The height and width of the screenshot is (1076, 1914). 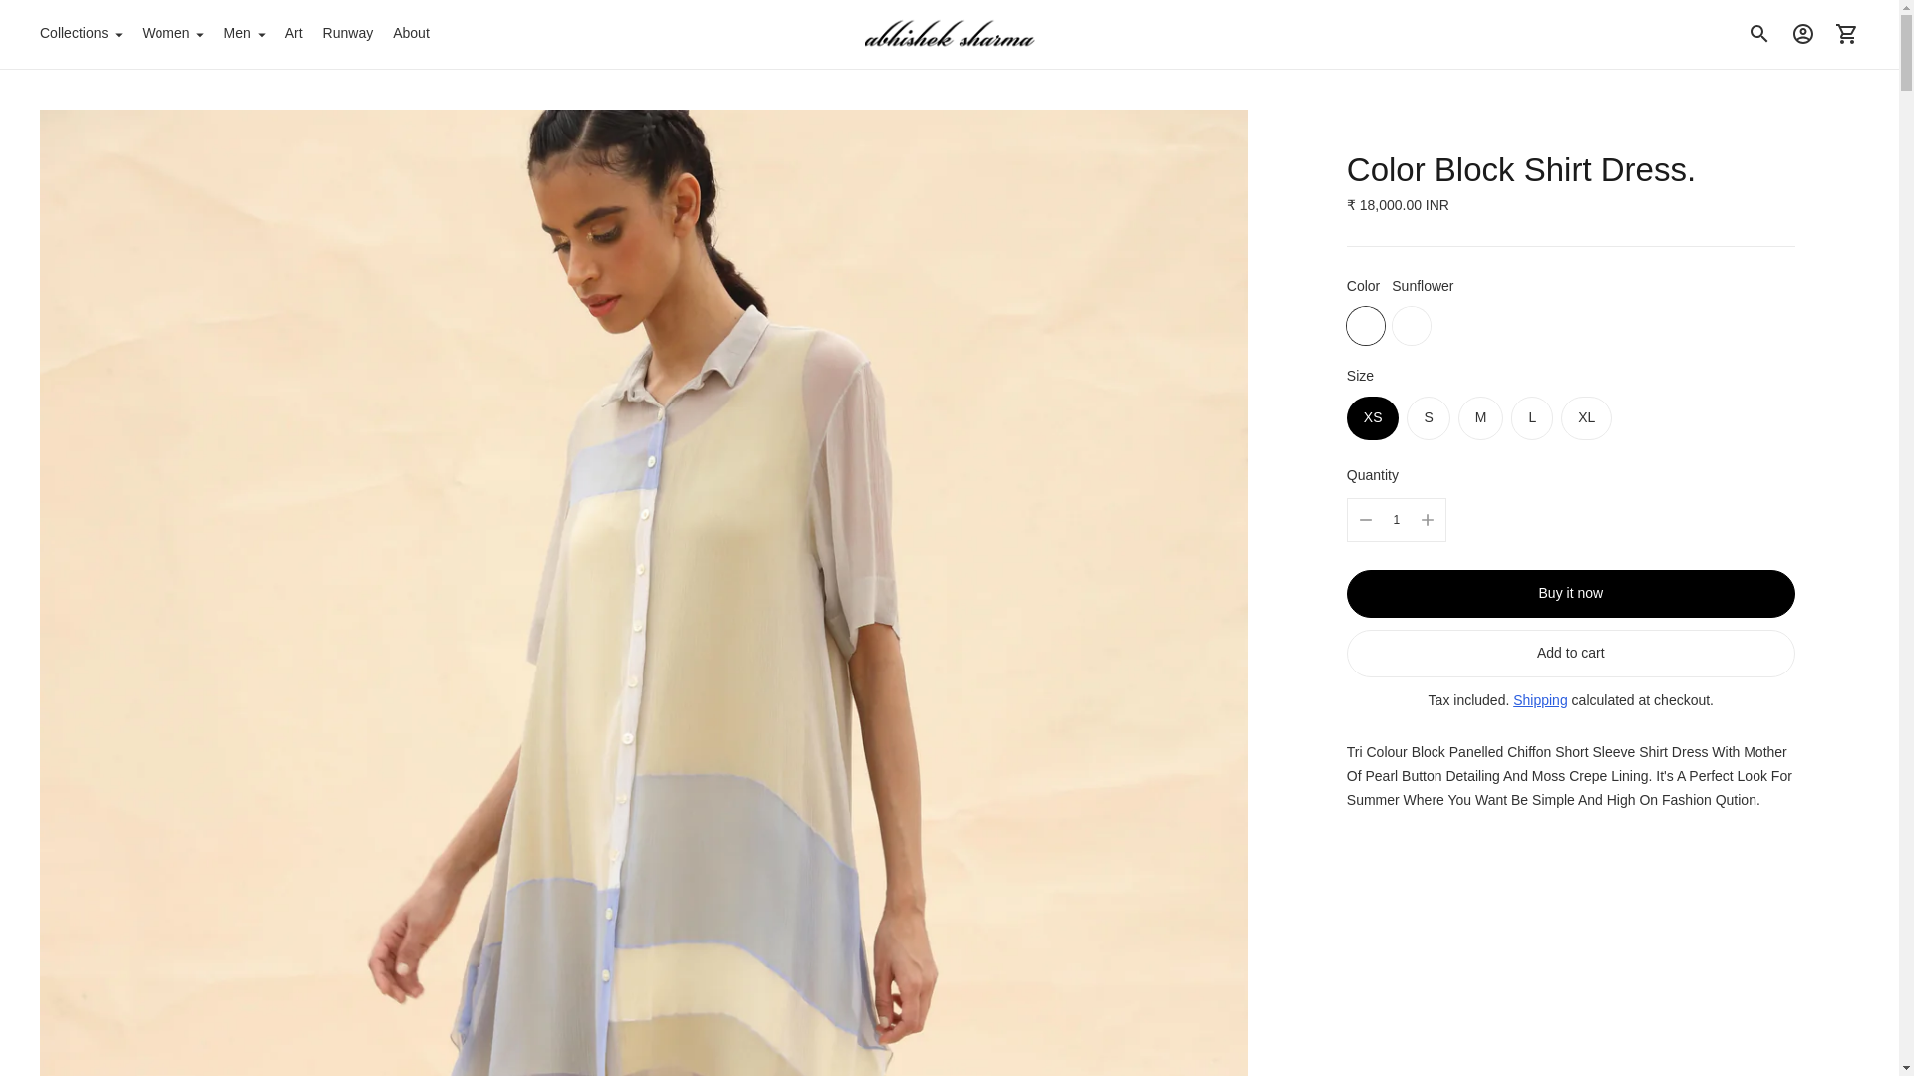 What do you see at coordinates (1847, 34) in the screenshot?
I see `Cart` at bounding box center [1847, 34].